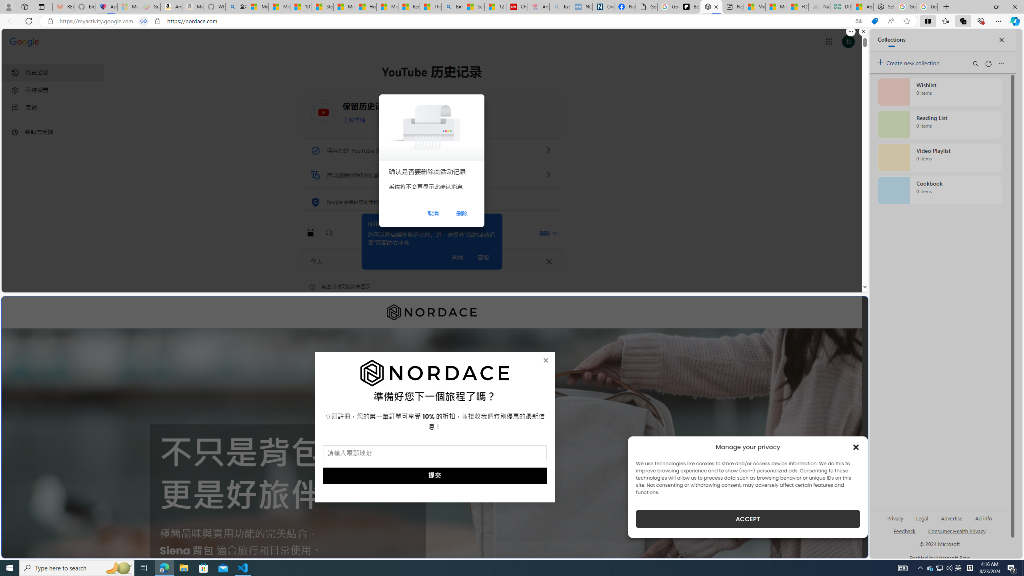 The height and width of the screenshot is (576, 1024). Describe the element at coordinates (864, 32) in the screenshot. I see `Close split screen.` at that location.